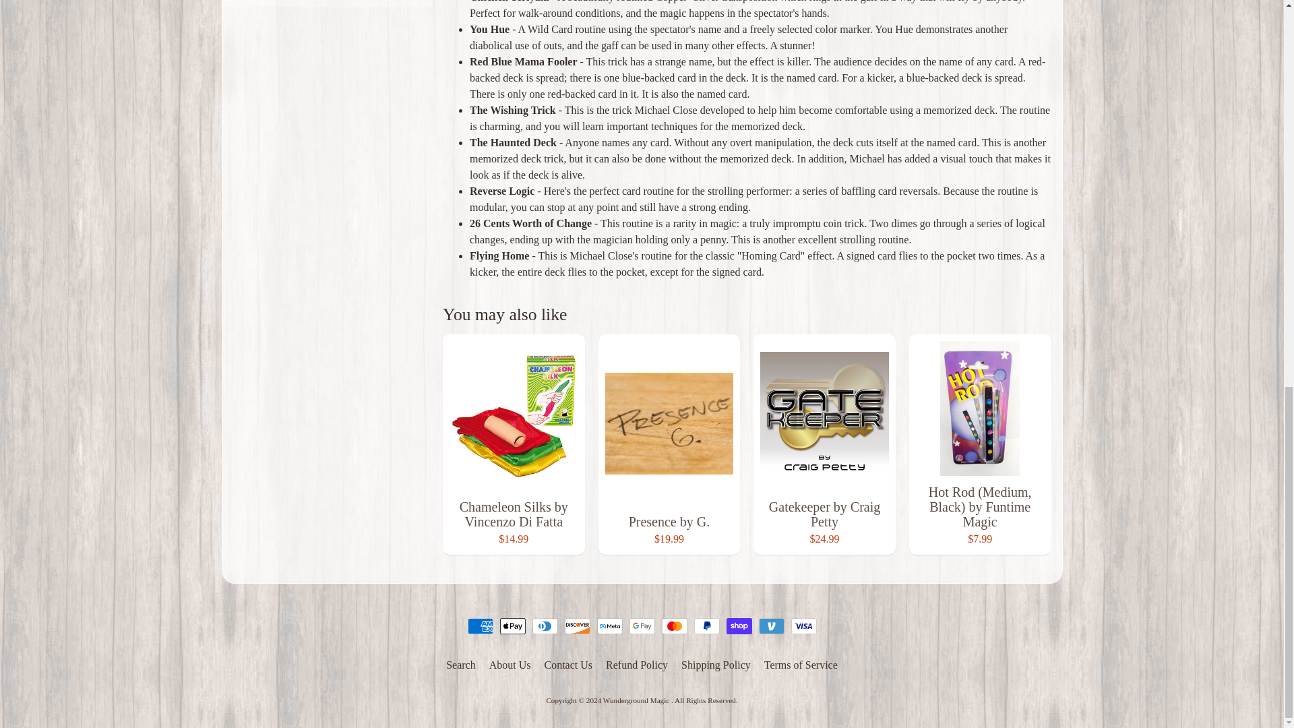  What do you see at coordinates (771, 626) in the screenshot?
I see `Venmo` at bounding box center [771, 626].